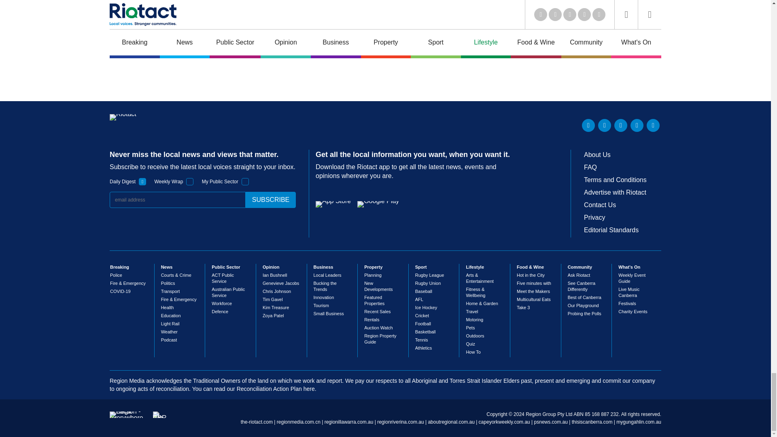 This screenshot has width=777, height=437. Describe the element at coordinates (245, 181) in the screenshot. I see `1` at that location.